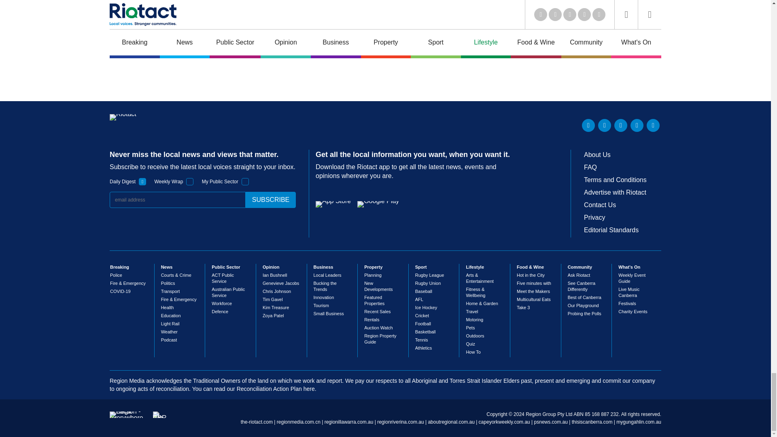 This screenshot has width=777, height=437. Describe the element at coordinates (245, 181) in the screenshot. I see `1` at that location.